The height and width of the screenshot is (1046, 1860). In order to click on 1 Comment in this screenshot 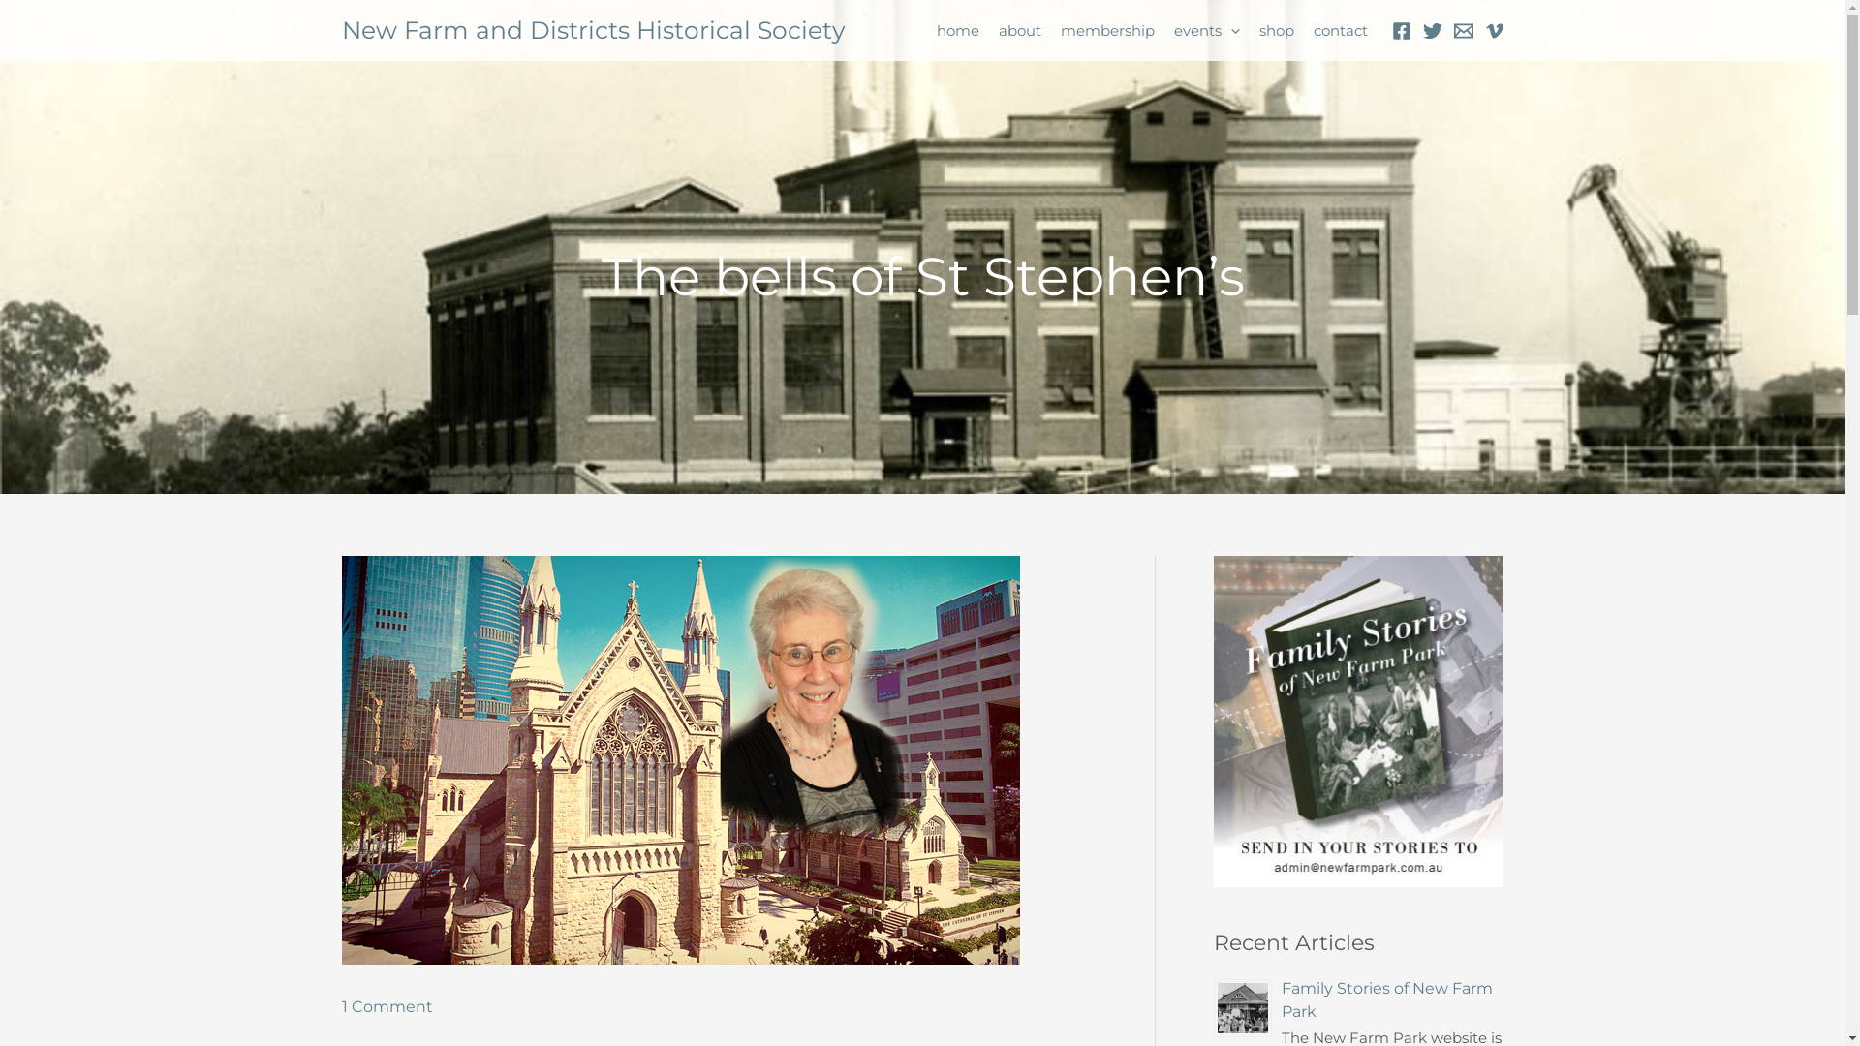, I will do `click(387, 1007)`.